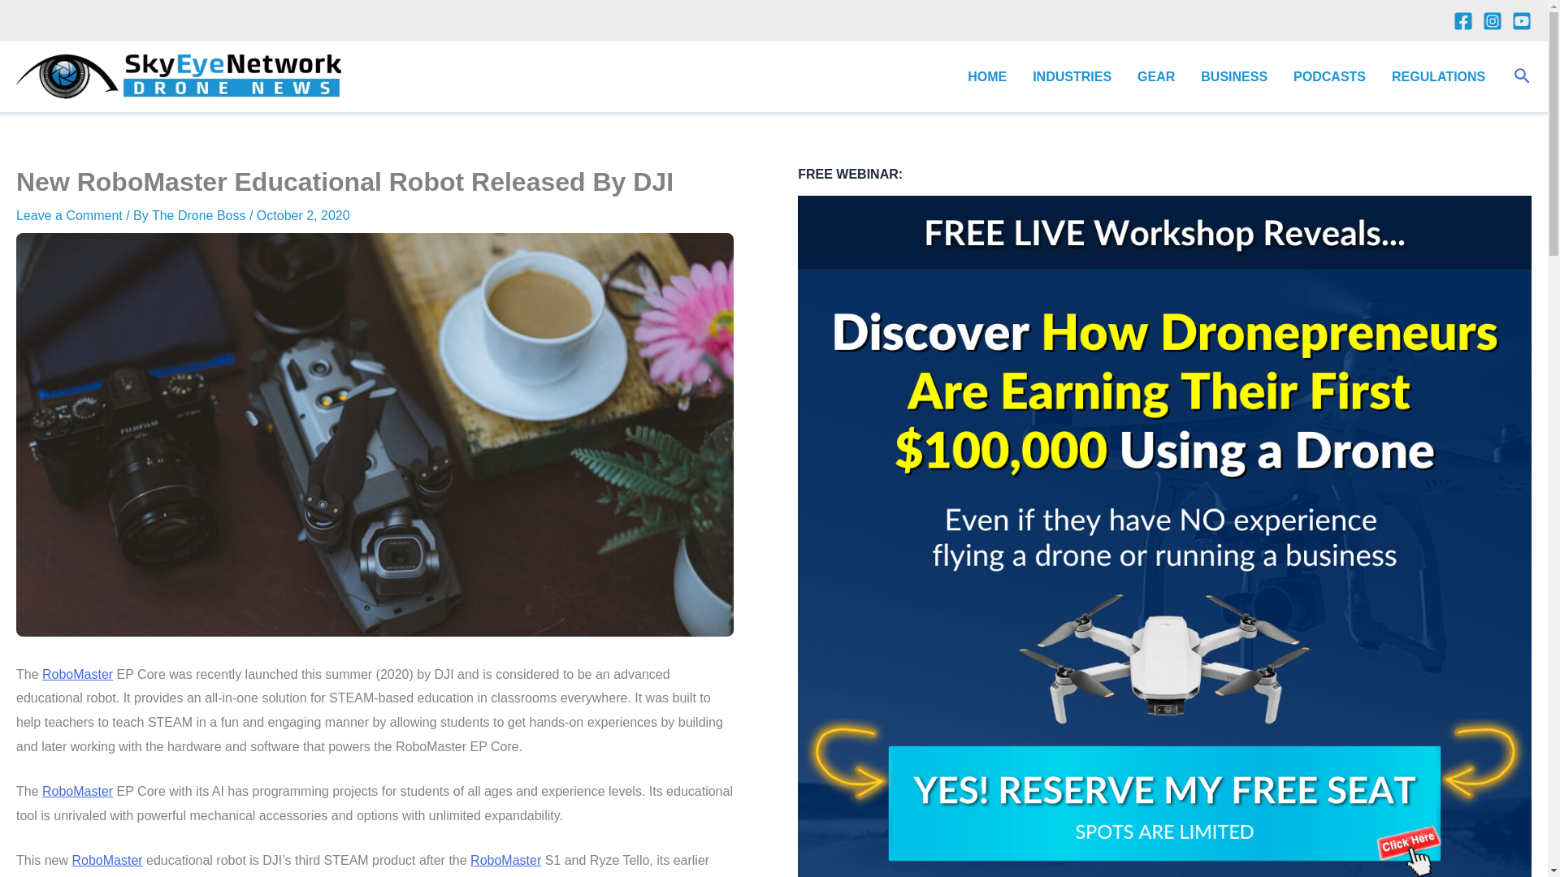 This screenshot has height=877, width=1560. What do you see at coordinates (76, 791) in the screenshot?
I see `RoboMaster` at bounding box center [76, 791].